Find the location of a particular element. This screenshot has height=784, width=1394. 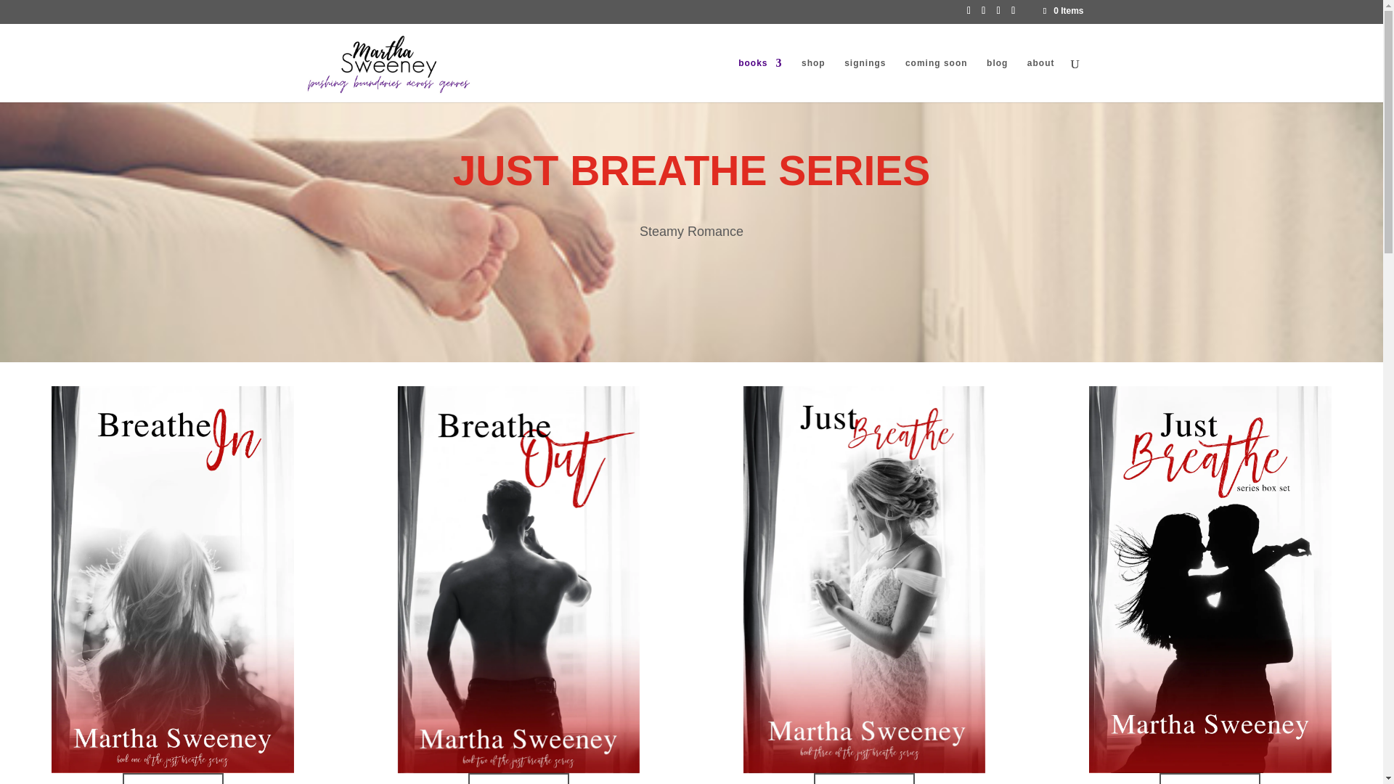

0 Items is located at coordinates (1061, 10).